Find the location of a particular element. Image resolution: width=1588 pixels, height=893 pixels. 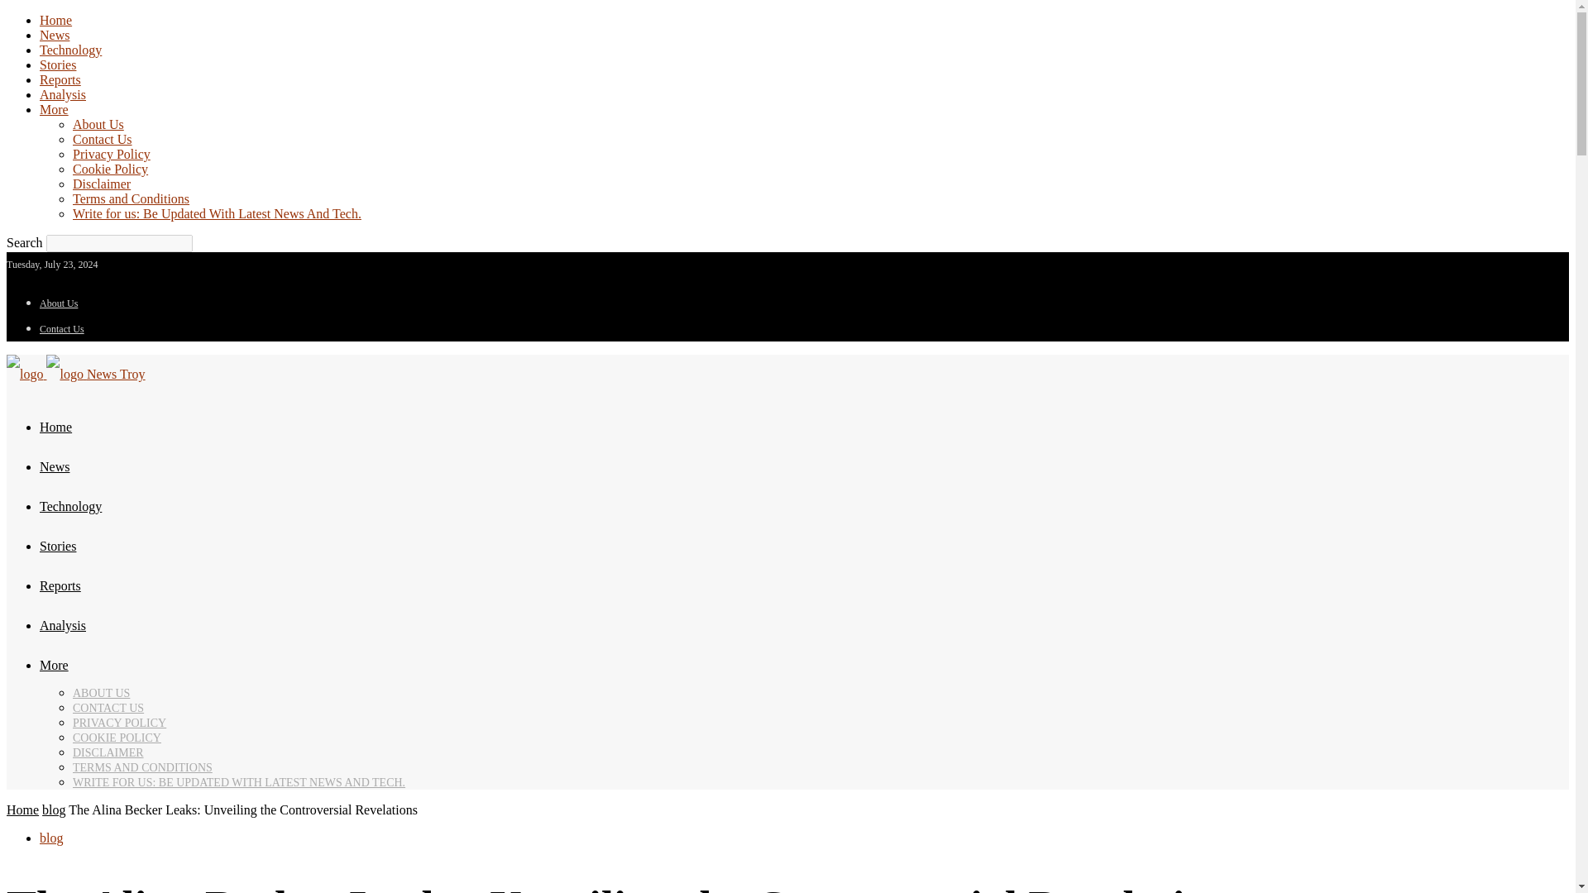

Stories is located at coordinates (58, 64).